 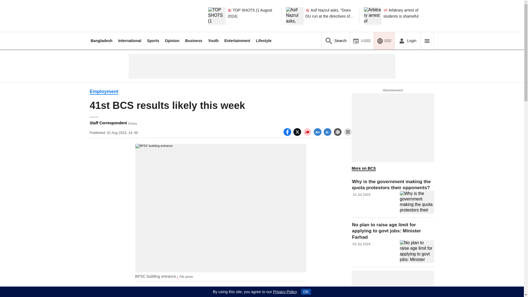 What do you see at coordinates (172, 41) in the screenshot?
I see `Opinion` at bounding box center [172, 41].